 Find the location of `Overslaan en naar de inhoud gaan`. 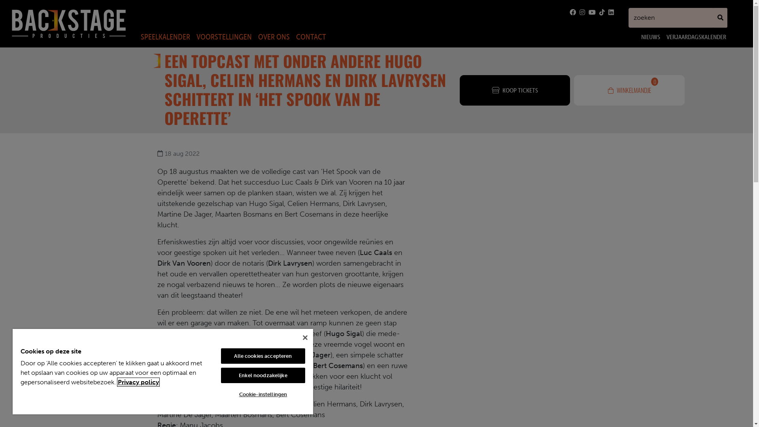

Overslaan en naar de inhoud gaan is located at coordinates (376, 1).